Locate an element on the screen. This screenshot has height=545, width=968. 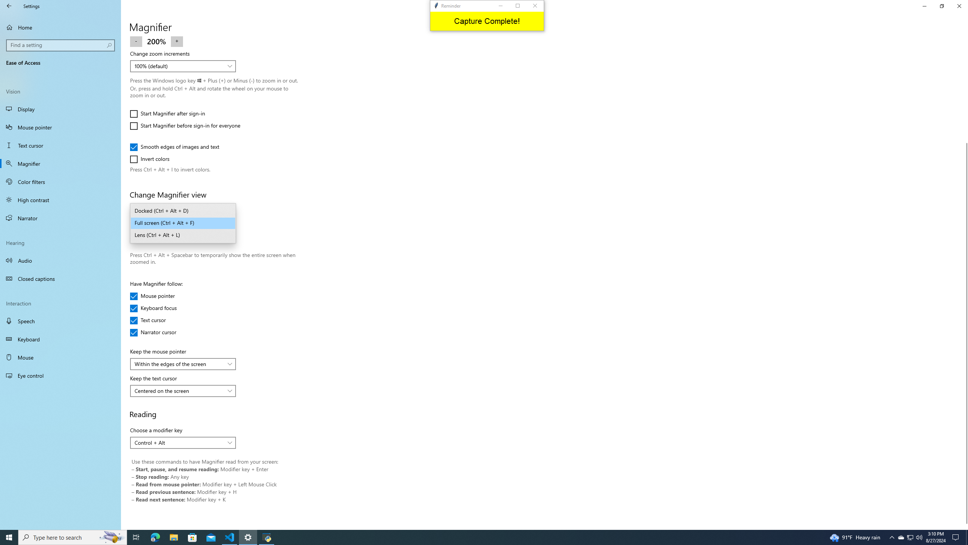
Mouse is located at coordinates (60, 357).